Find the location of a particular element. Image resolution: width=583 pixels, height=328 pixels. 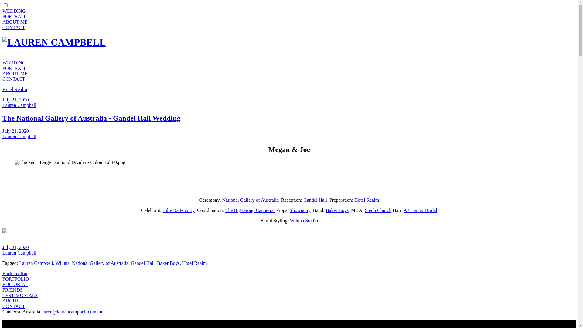

Wiluna Studio is located at coordinates (304, 220).